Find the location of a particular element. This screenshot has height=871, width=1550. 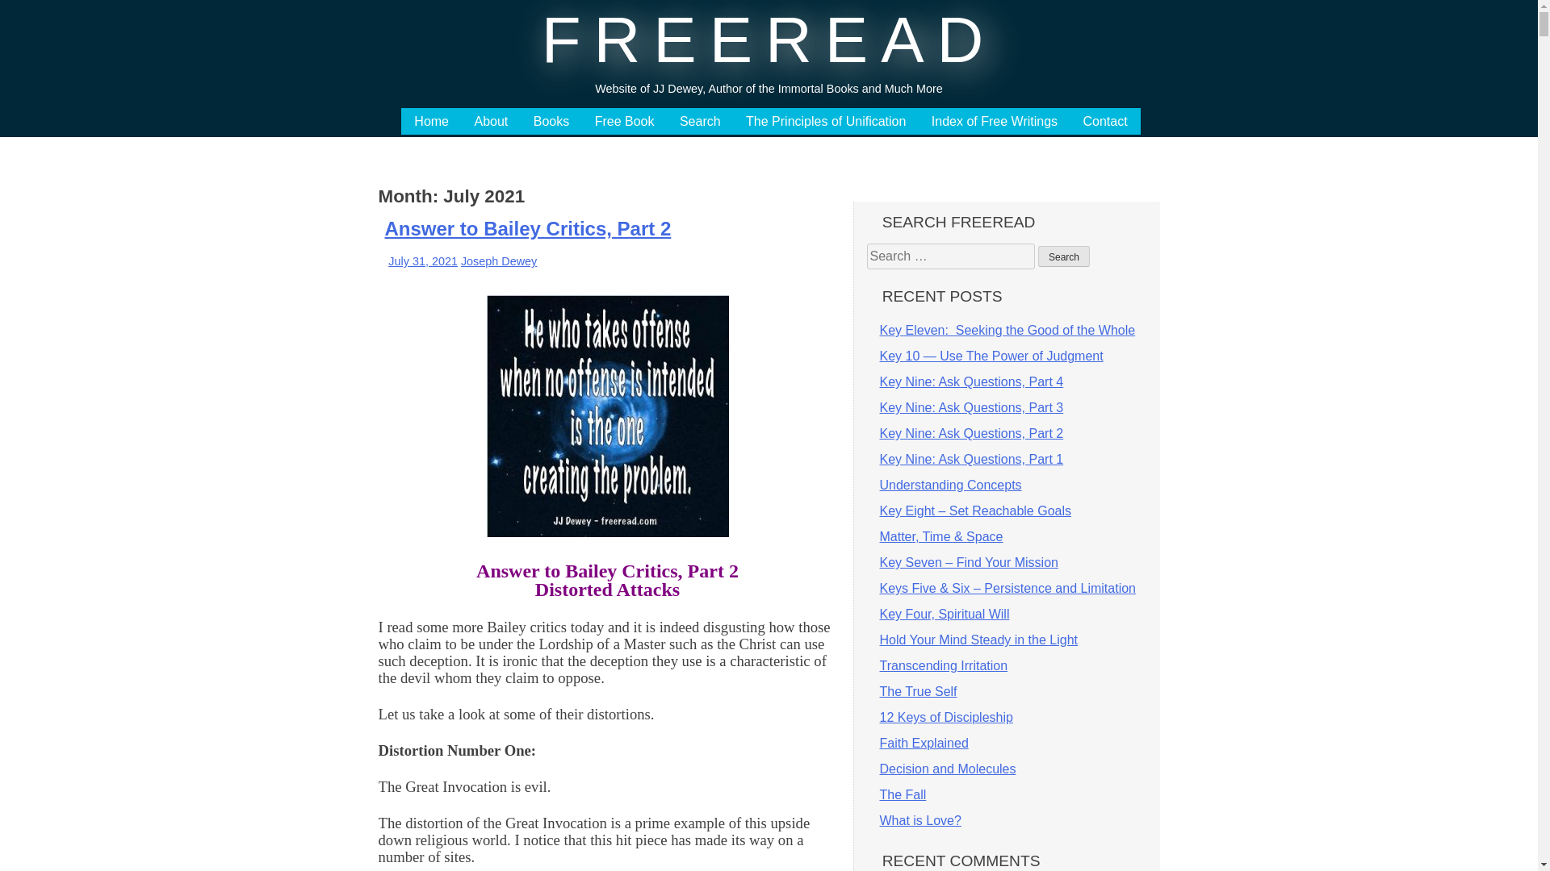

Books is located at coordinates (551, 121).